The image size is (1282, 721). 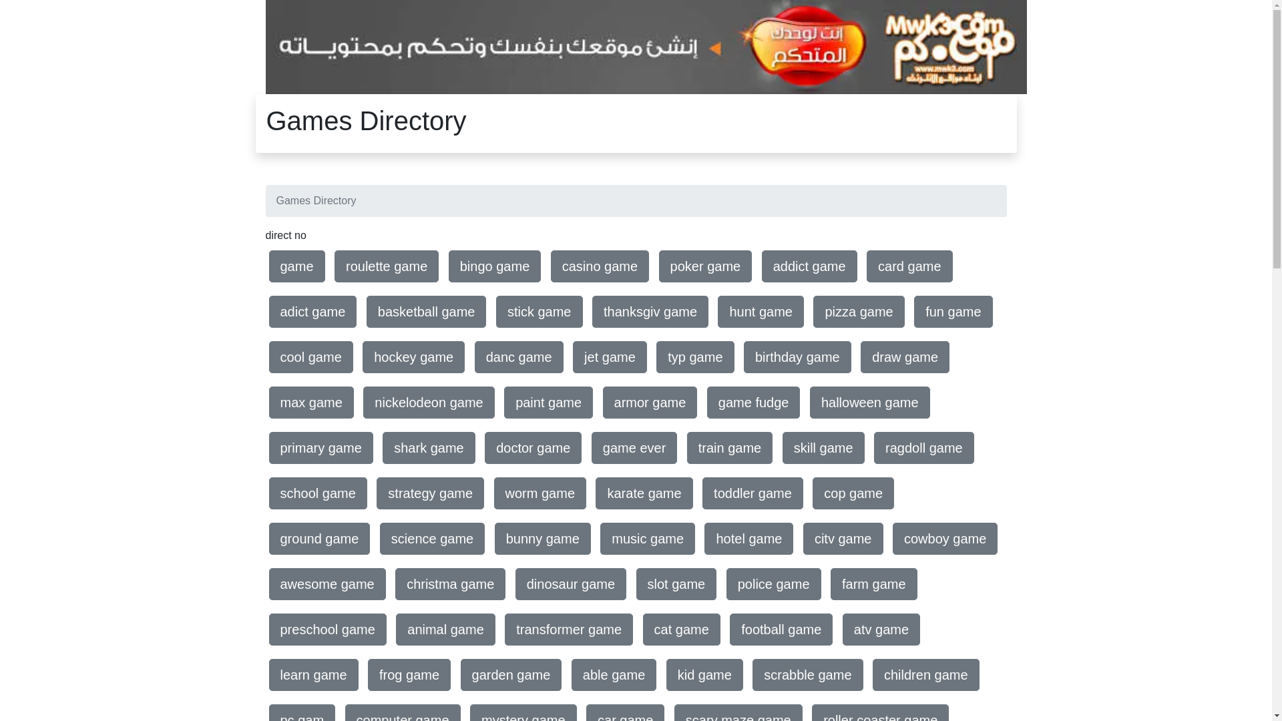 What do you see at coordinates (650, 312) in the screenshot?
I see `thanksgiv game` at bounding box center [650, 312].